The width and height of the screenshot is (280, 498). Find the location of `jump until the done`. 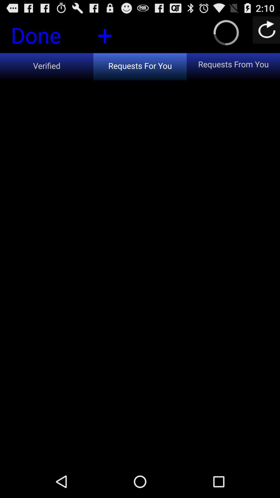

jump until the done is located at coordinates (45, 37).